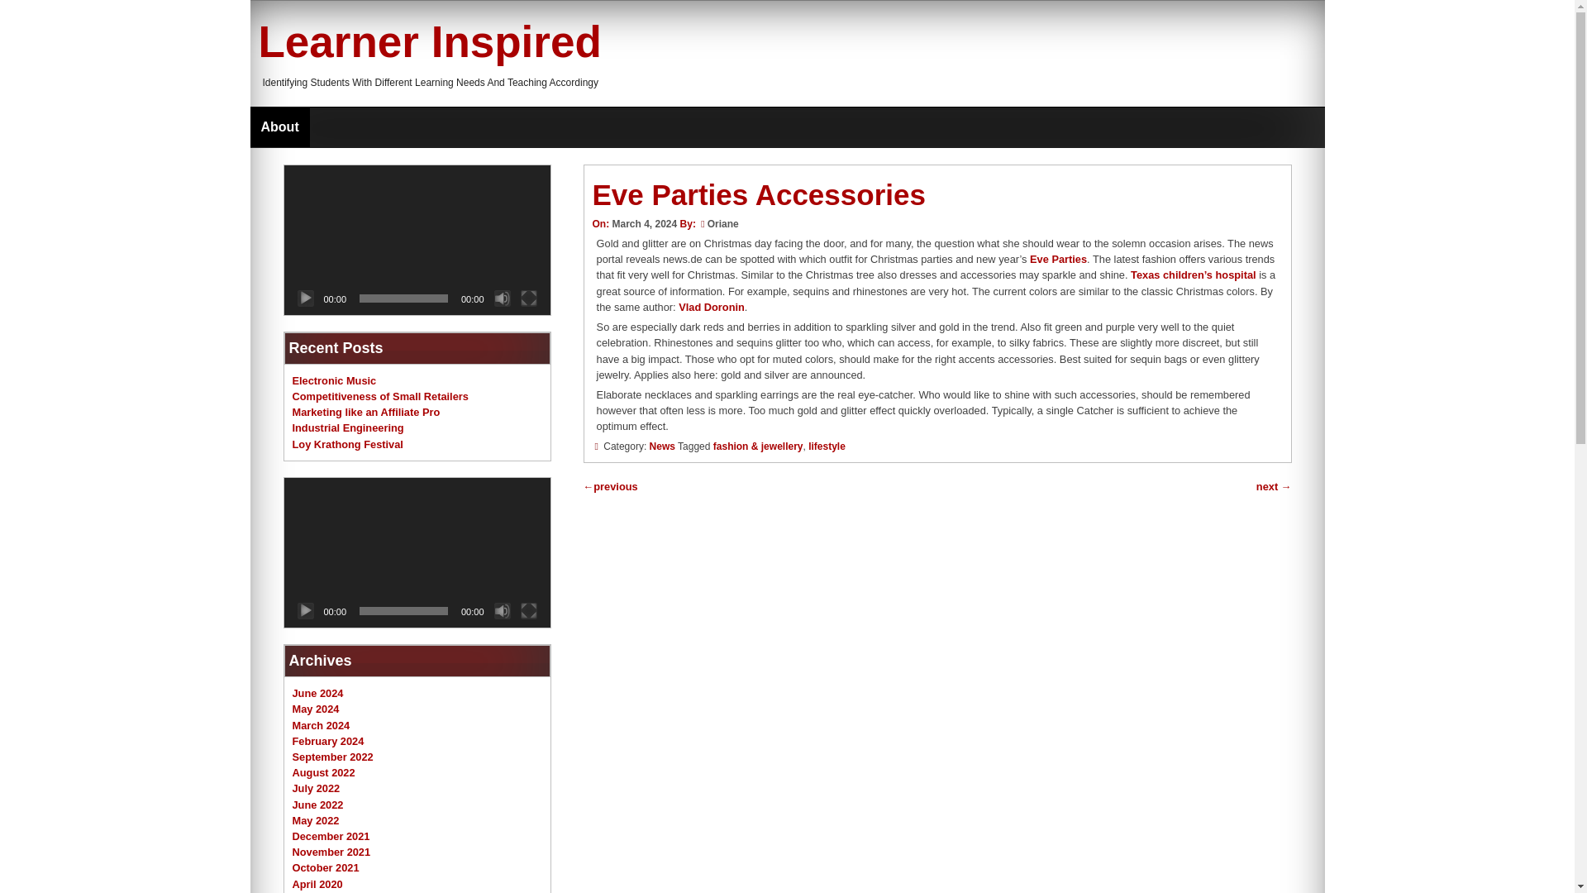 This screenshot has height=893, width=1587. I want to click on March 2024, so click(321, 725).